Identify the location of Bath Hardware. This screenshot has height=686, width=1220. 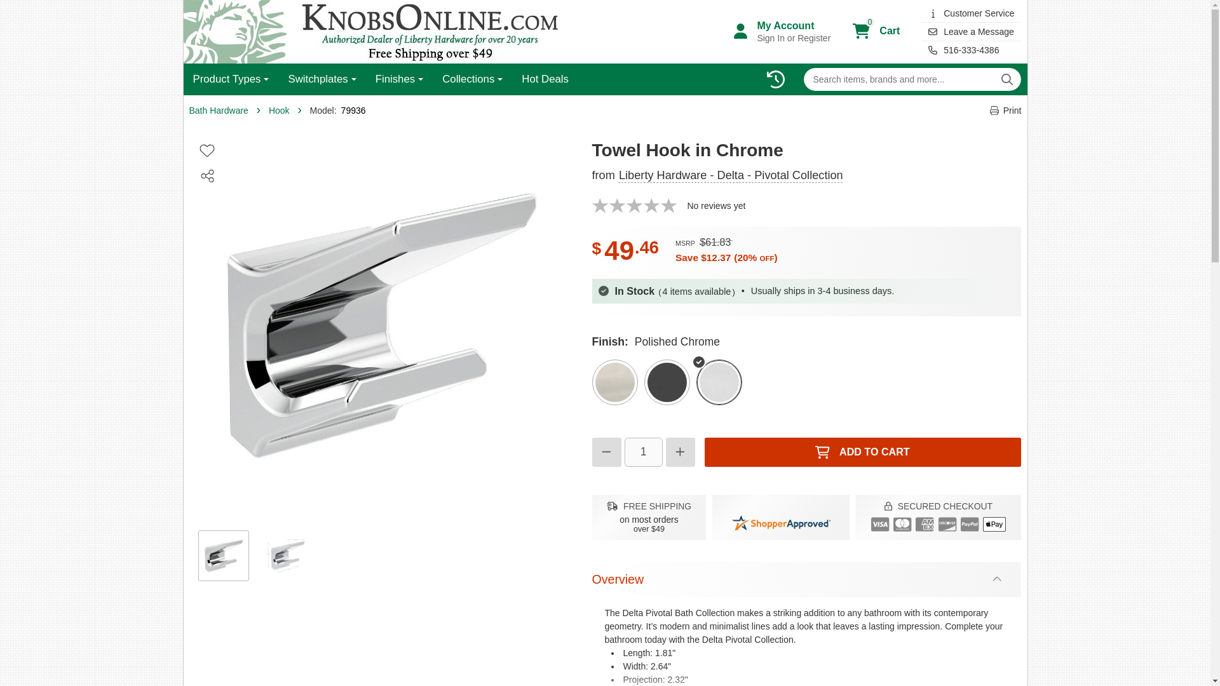
(219, 111).